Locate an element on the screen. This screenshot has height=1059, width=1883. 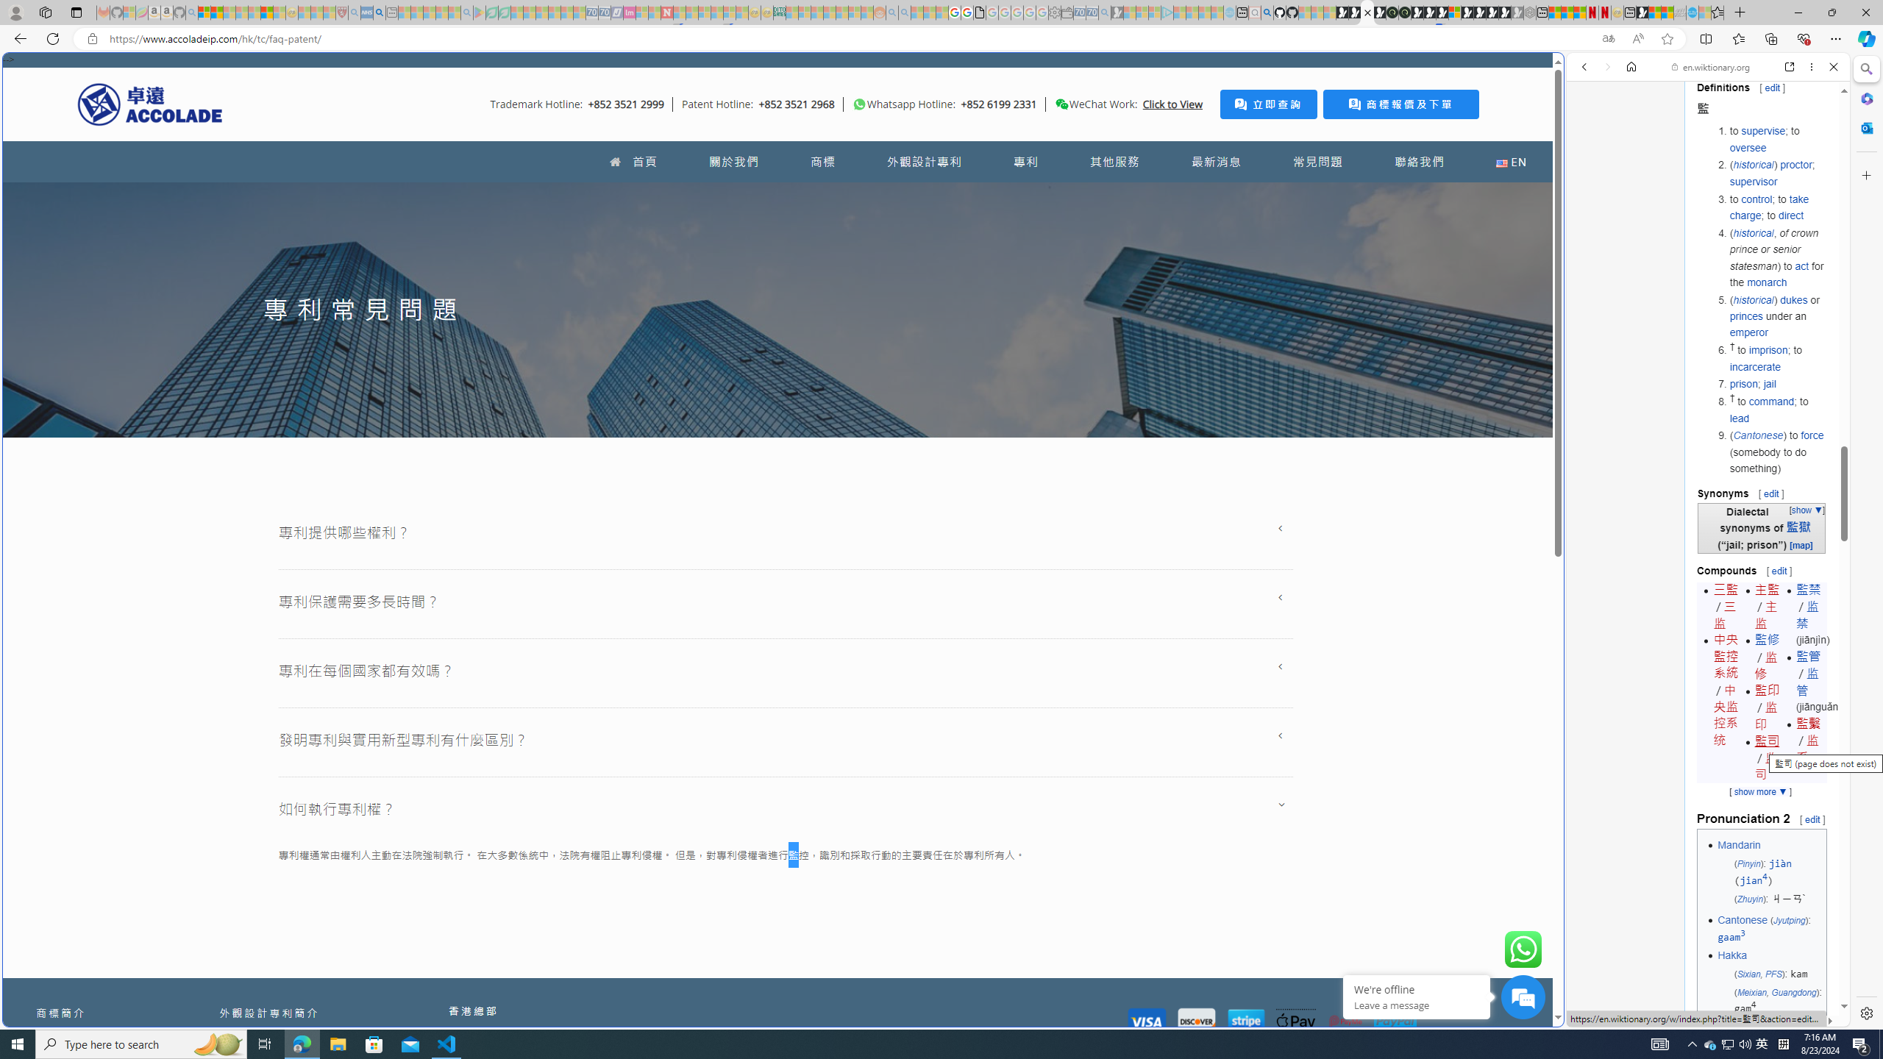
supervise is located at coordinates (1763, 131).